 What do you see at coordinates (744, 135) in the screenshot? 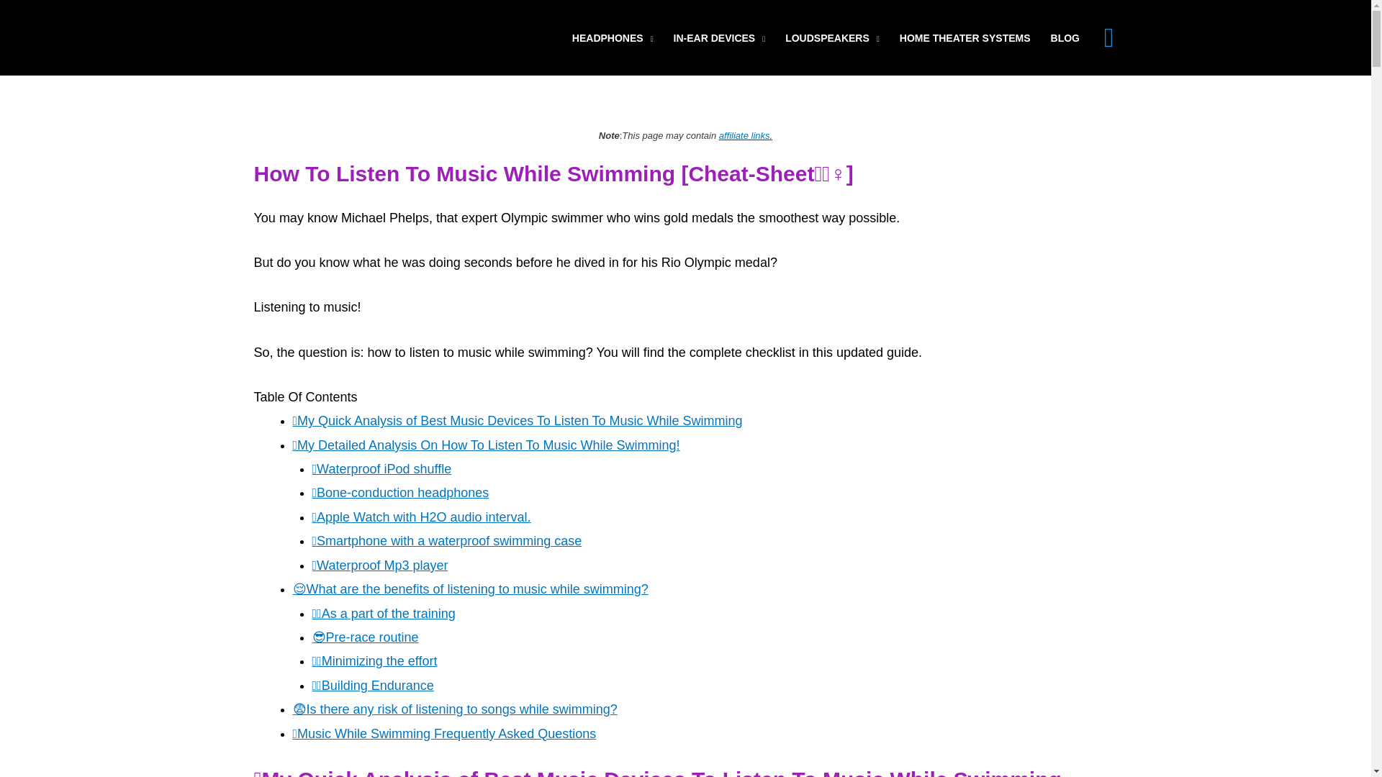
I see `affiliate links` at bounding box center [744, 135].